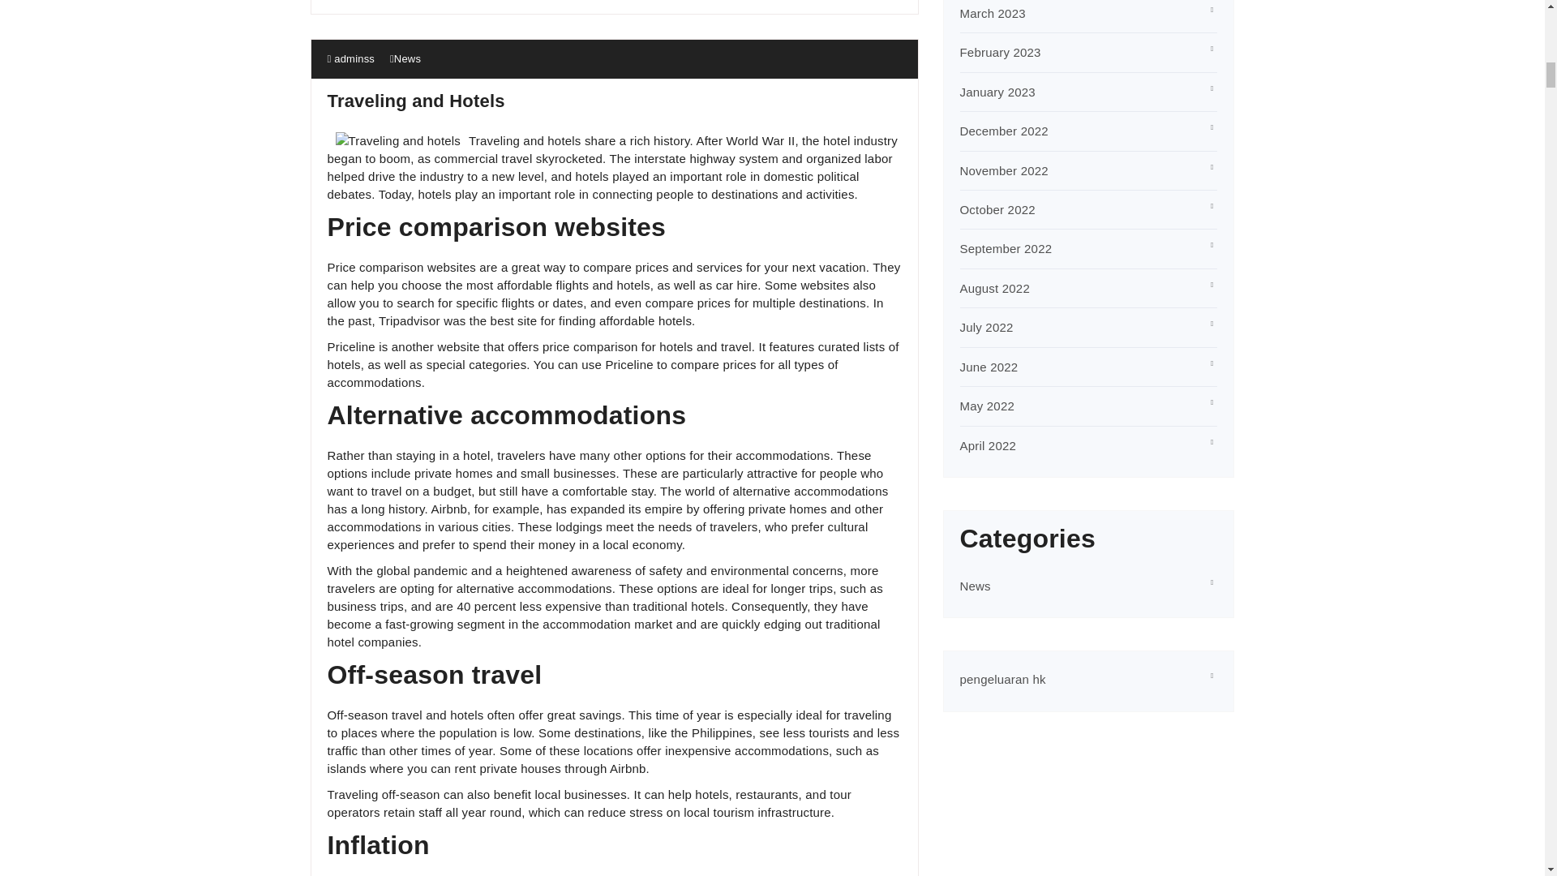 The height and width of the screenshot is (876, 1557). What do you see at coordinates (350, 58) in the screenshot?
I see `adminss` at bounding box center [350, 58].